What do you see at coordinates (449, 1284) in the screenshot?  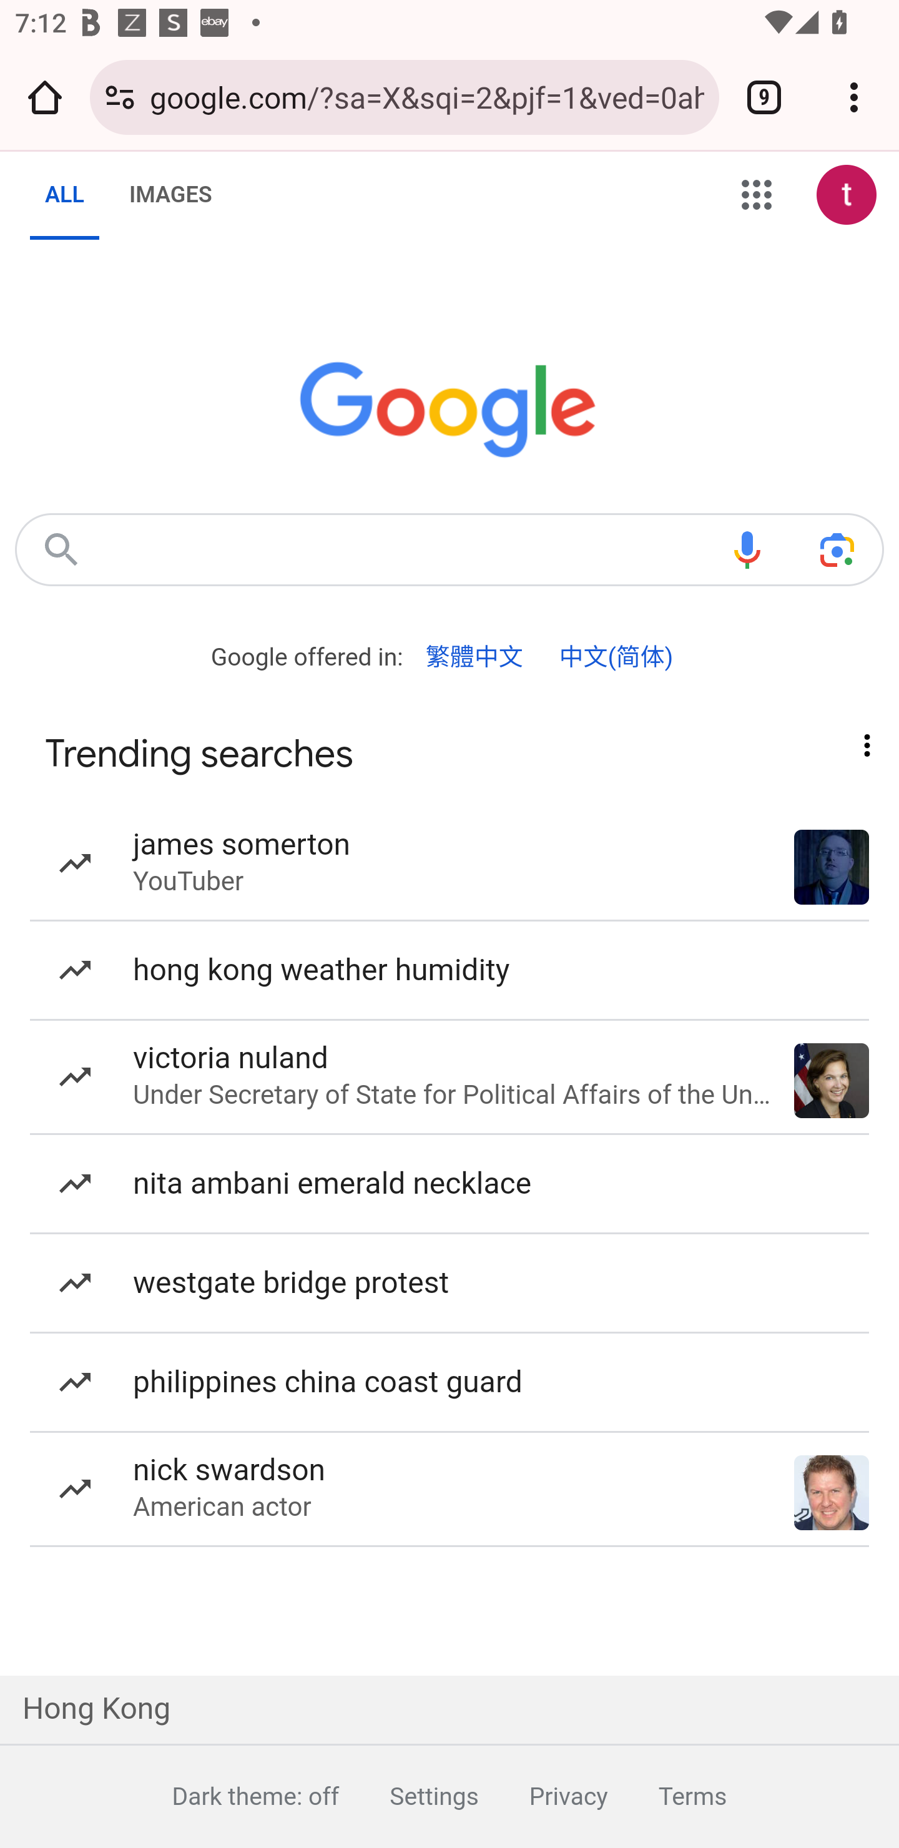 I see `westgate bridge protest` at bounding box center [449, 1284].